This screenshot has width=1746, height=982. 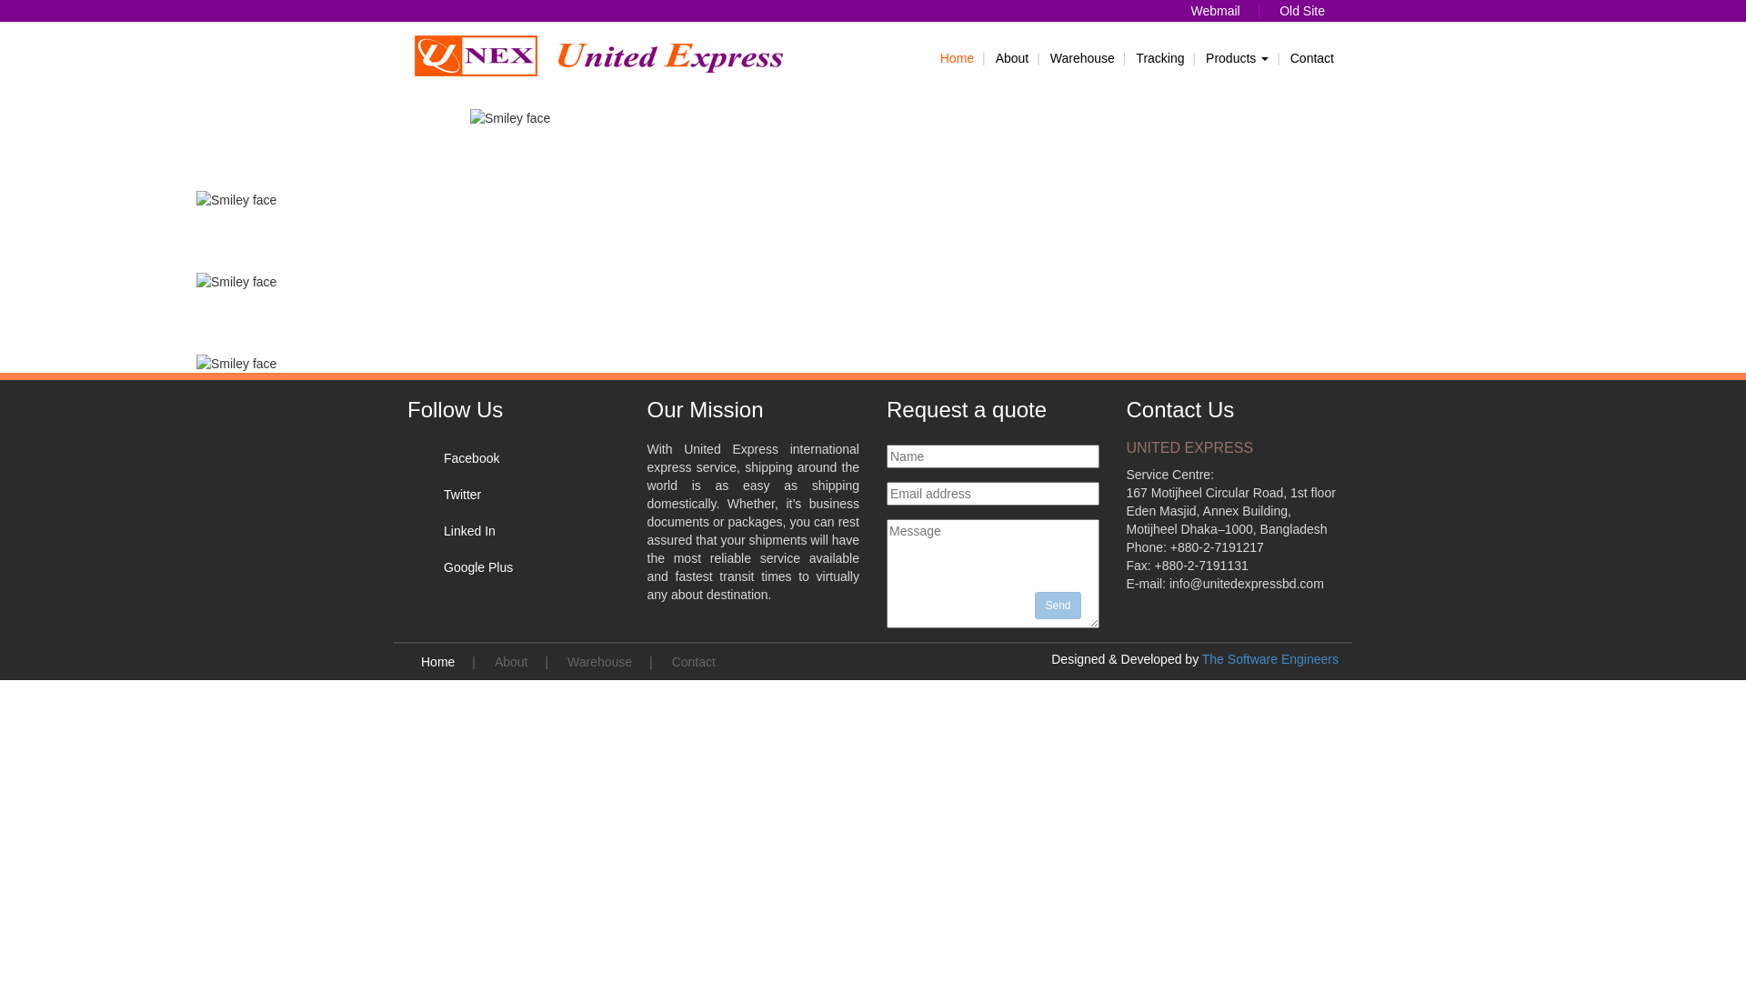 I want to click on Warehouse, so click(x=600, y=662).